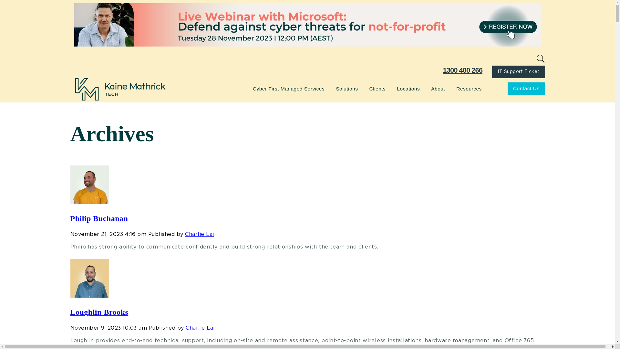 The image size is (620, 349). What do you see at coordinates (409, 89) in the screenshot?
I see `Locations` at bounding box center [409, 89].